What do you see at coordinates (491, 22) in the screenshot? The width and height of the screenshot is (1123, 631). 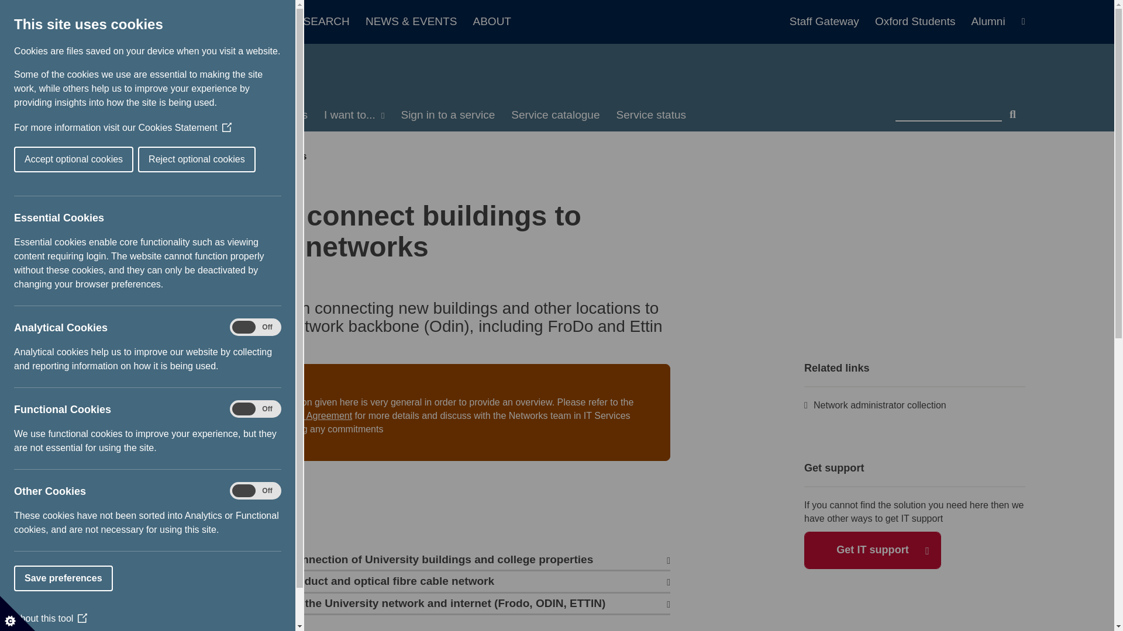 I see `ABOUT` at bounding box center [491, 22].